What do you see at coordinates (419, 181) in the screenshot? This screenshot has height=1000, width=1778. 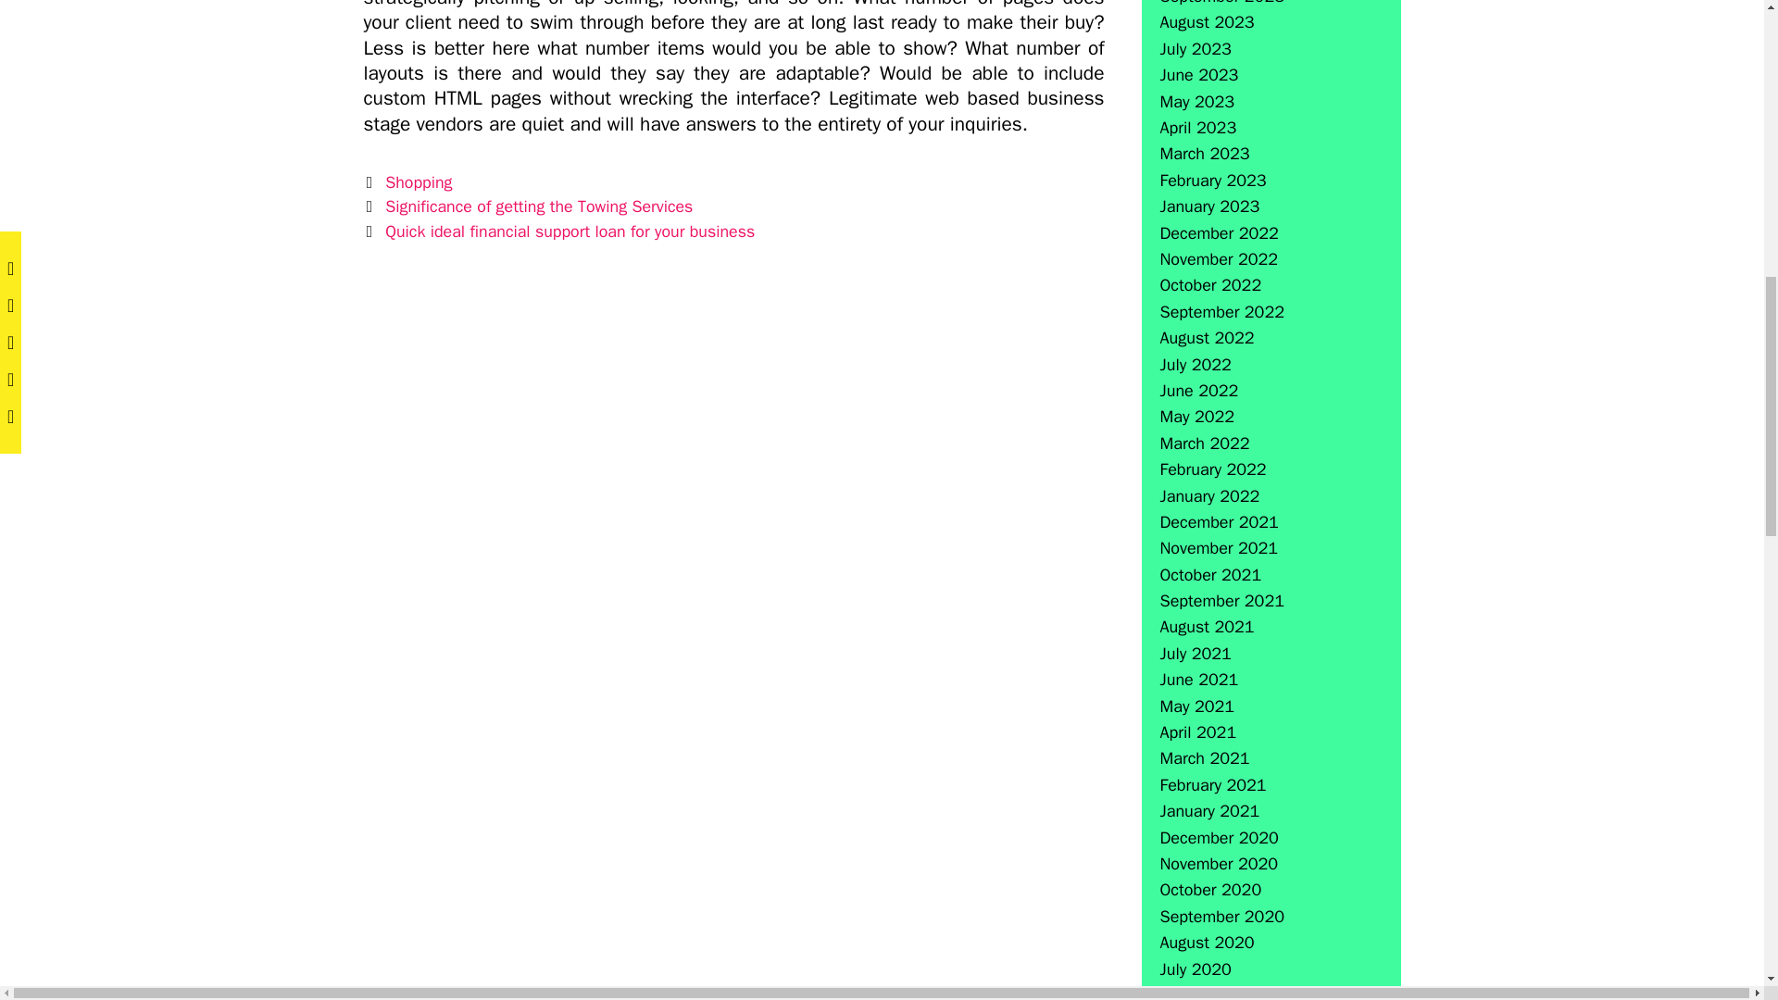 I see `Shopping` at bounding box center [419, 181].